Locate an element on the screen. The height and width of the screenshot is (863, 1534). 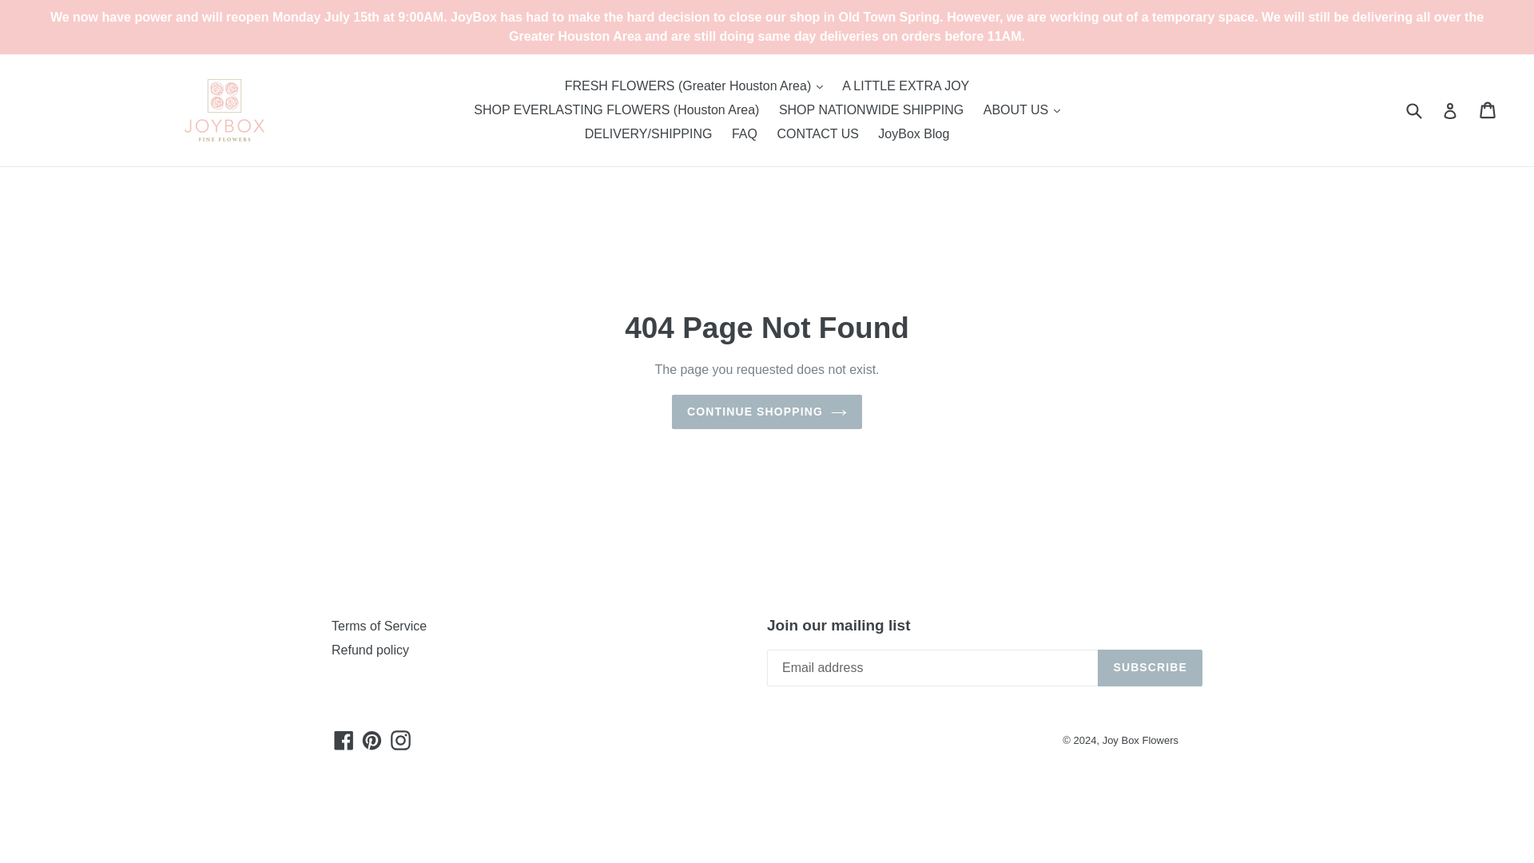
JoyBox Blog is located at coordinates (913, 134).